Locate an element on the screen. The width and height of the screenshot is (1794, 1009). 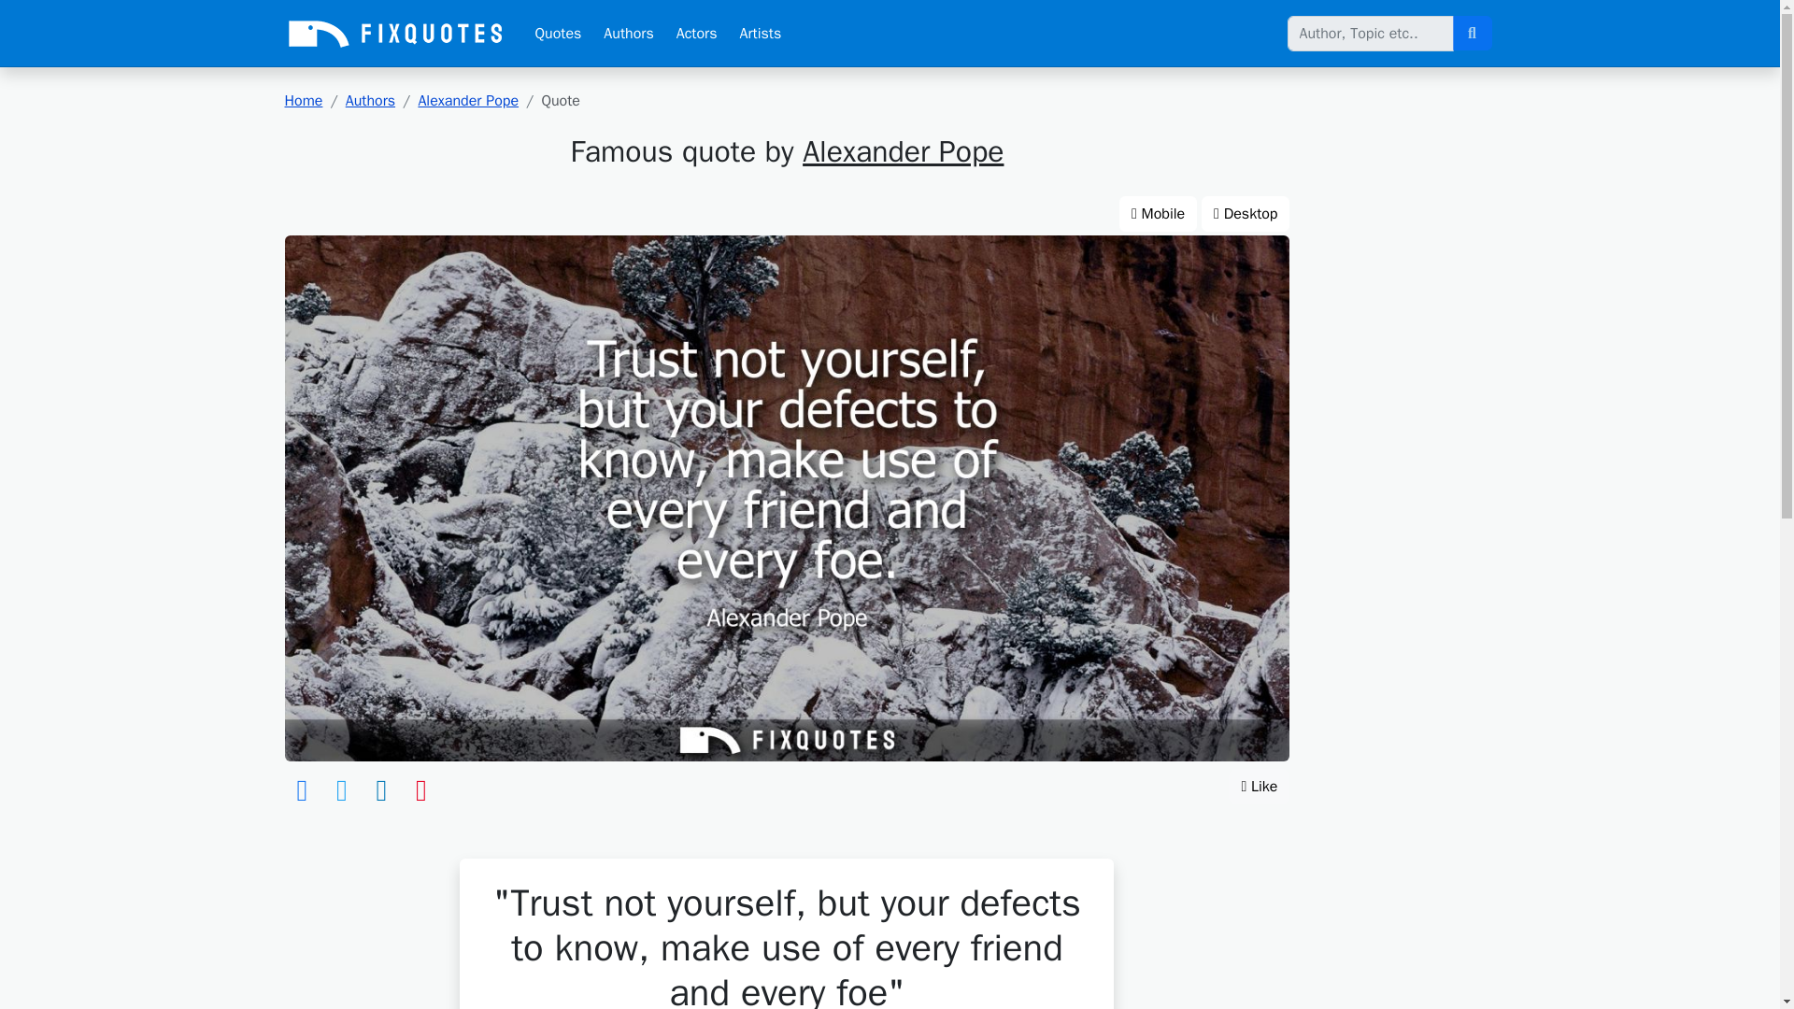
Artists is located at coordinates (761, 34).